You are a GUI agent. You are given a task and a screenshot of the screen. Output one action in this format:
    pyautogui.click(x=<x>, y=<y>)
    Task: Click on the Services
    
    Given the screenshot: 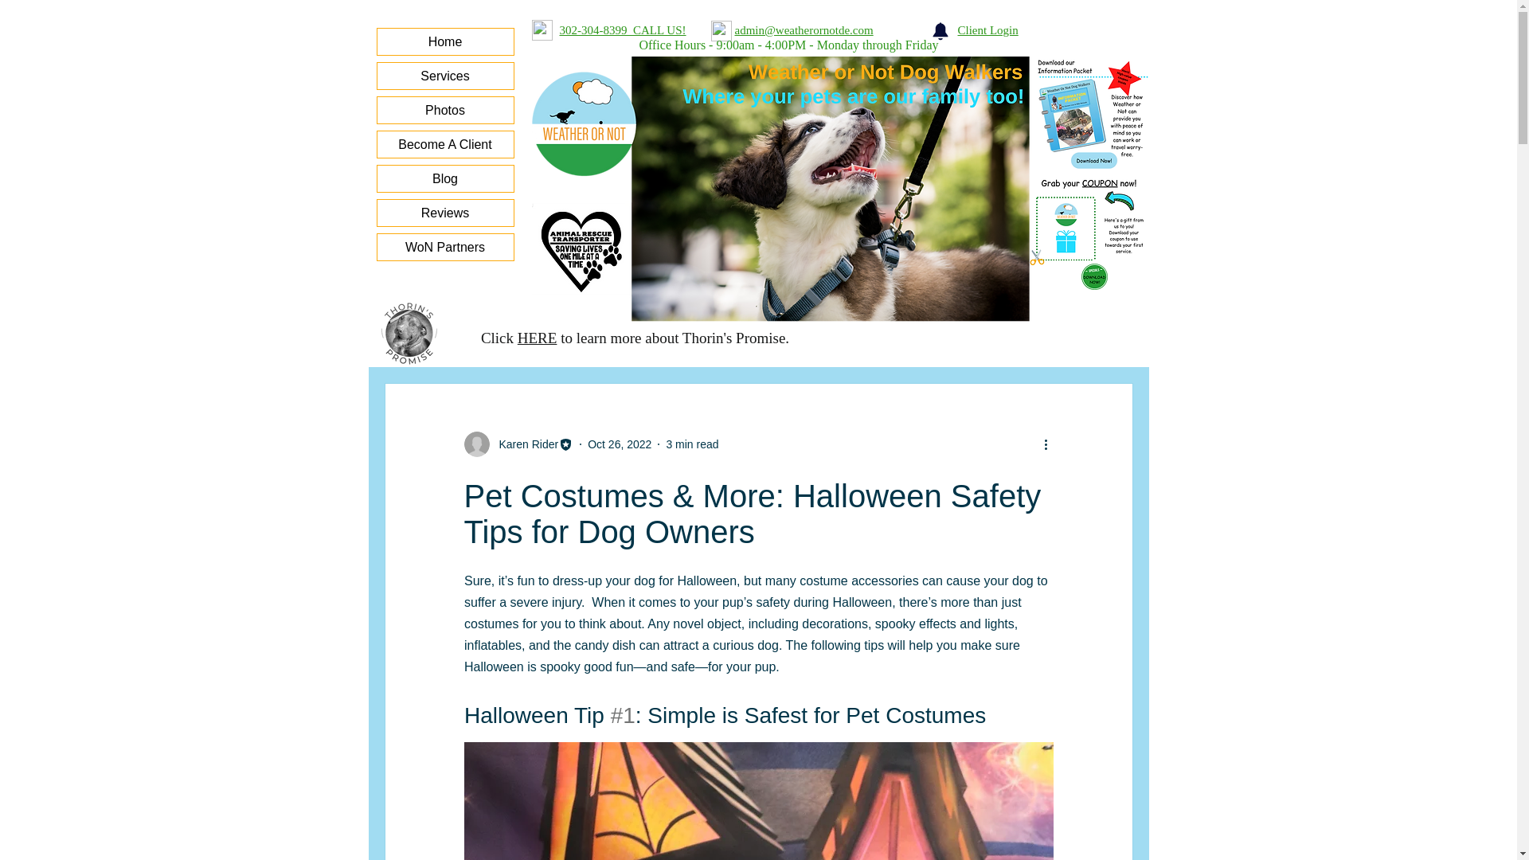 What is the action you would take?
    pyautogui.click(x=446, y=76)
    